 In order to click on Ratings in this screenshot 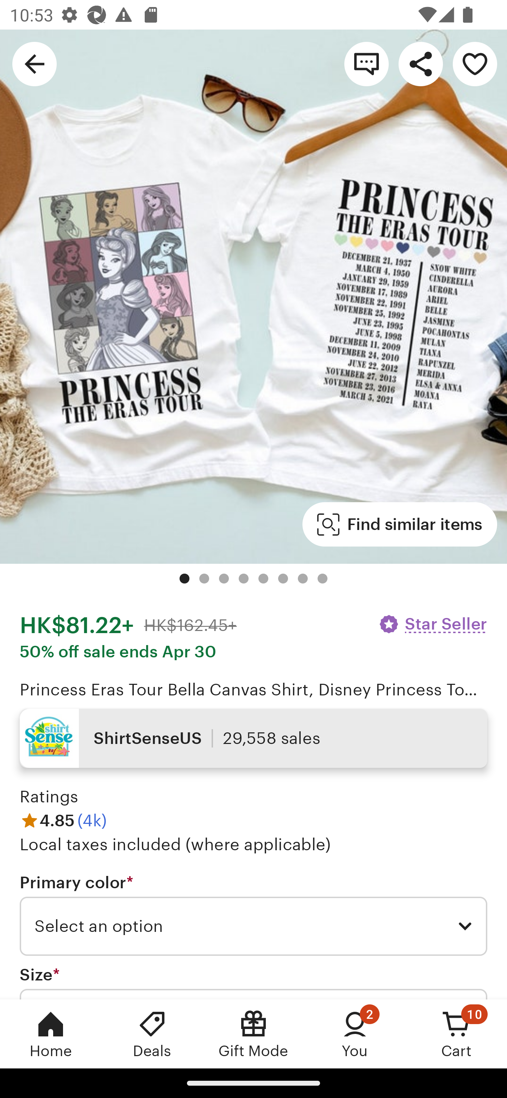, I will do `click(49, 797)`.